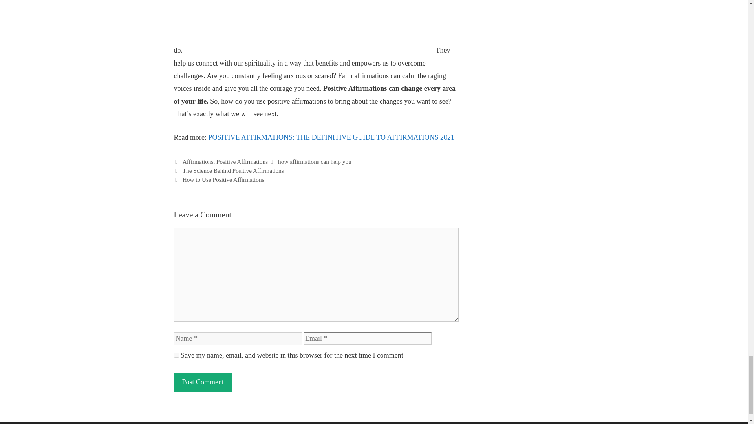  I want to click on Post Comment, so click(203, 382).